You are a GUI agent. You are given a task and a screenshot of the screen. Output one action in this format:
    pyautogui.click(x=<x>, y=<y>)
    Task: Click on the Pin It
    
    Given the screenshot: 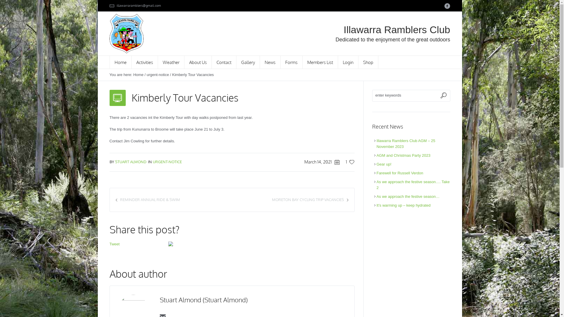 What is the action you would take?
    pyautogui.click(x=170, y=245)
    